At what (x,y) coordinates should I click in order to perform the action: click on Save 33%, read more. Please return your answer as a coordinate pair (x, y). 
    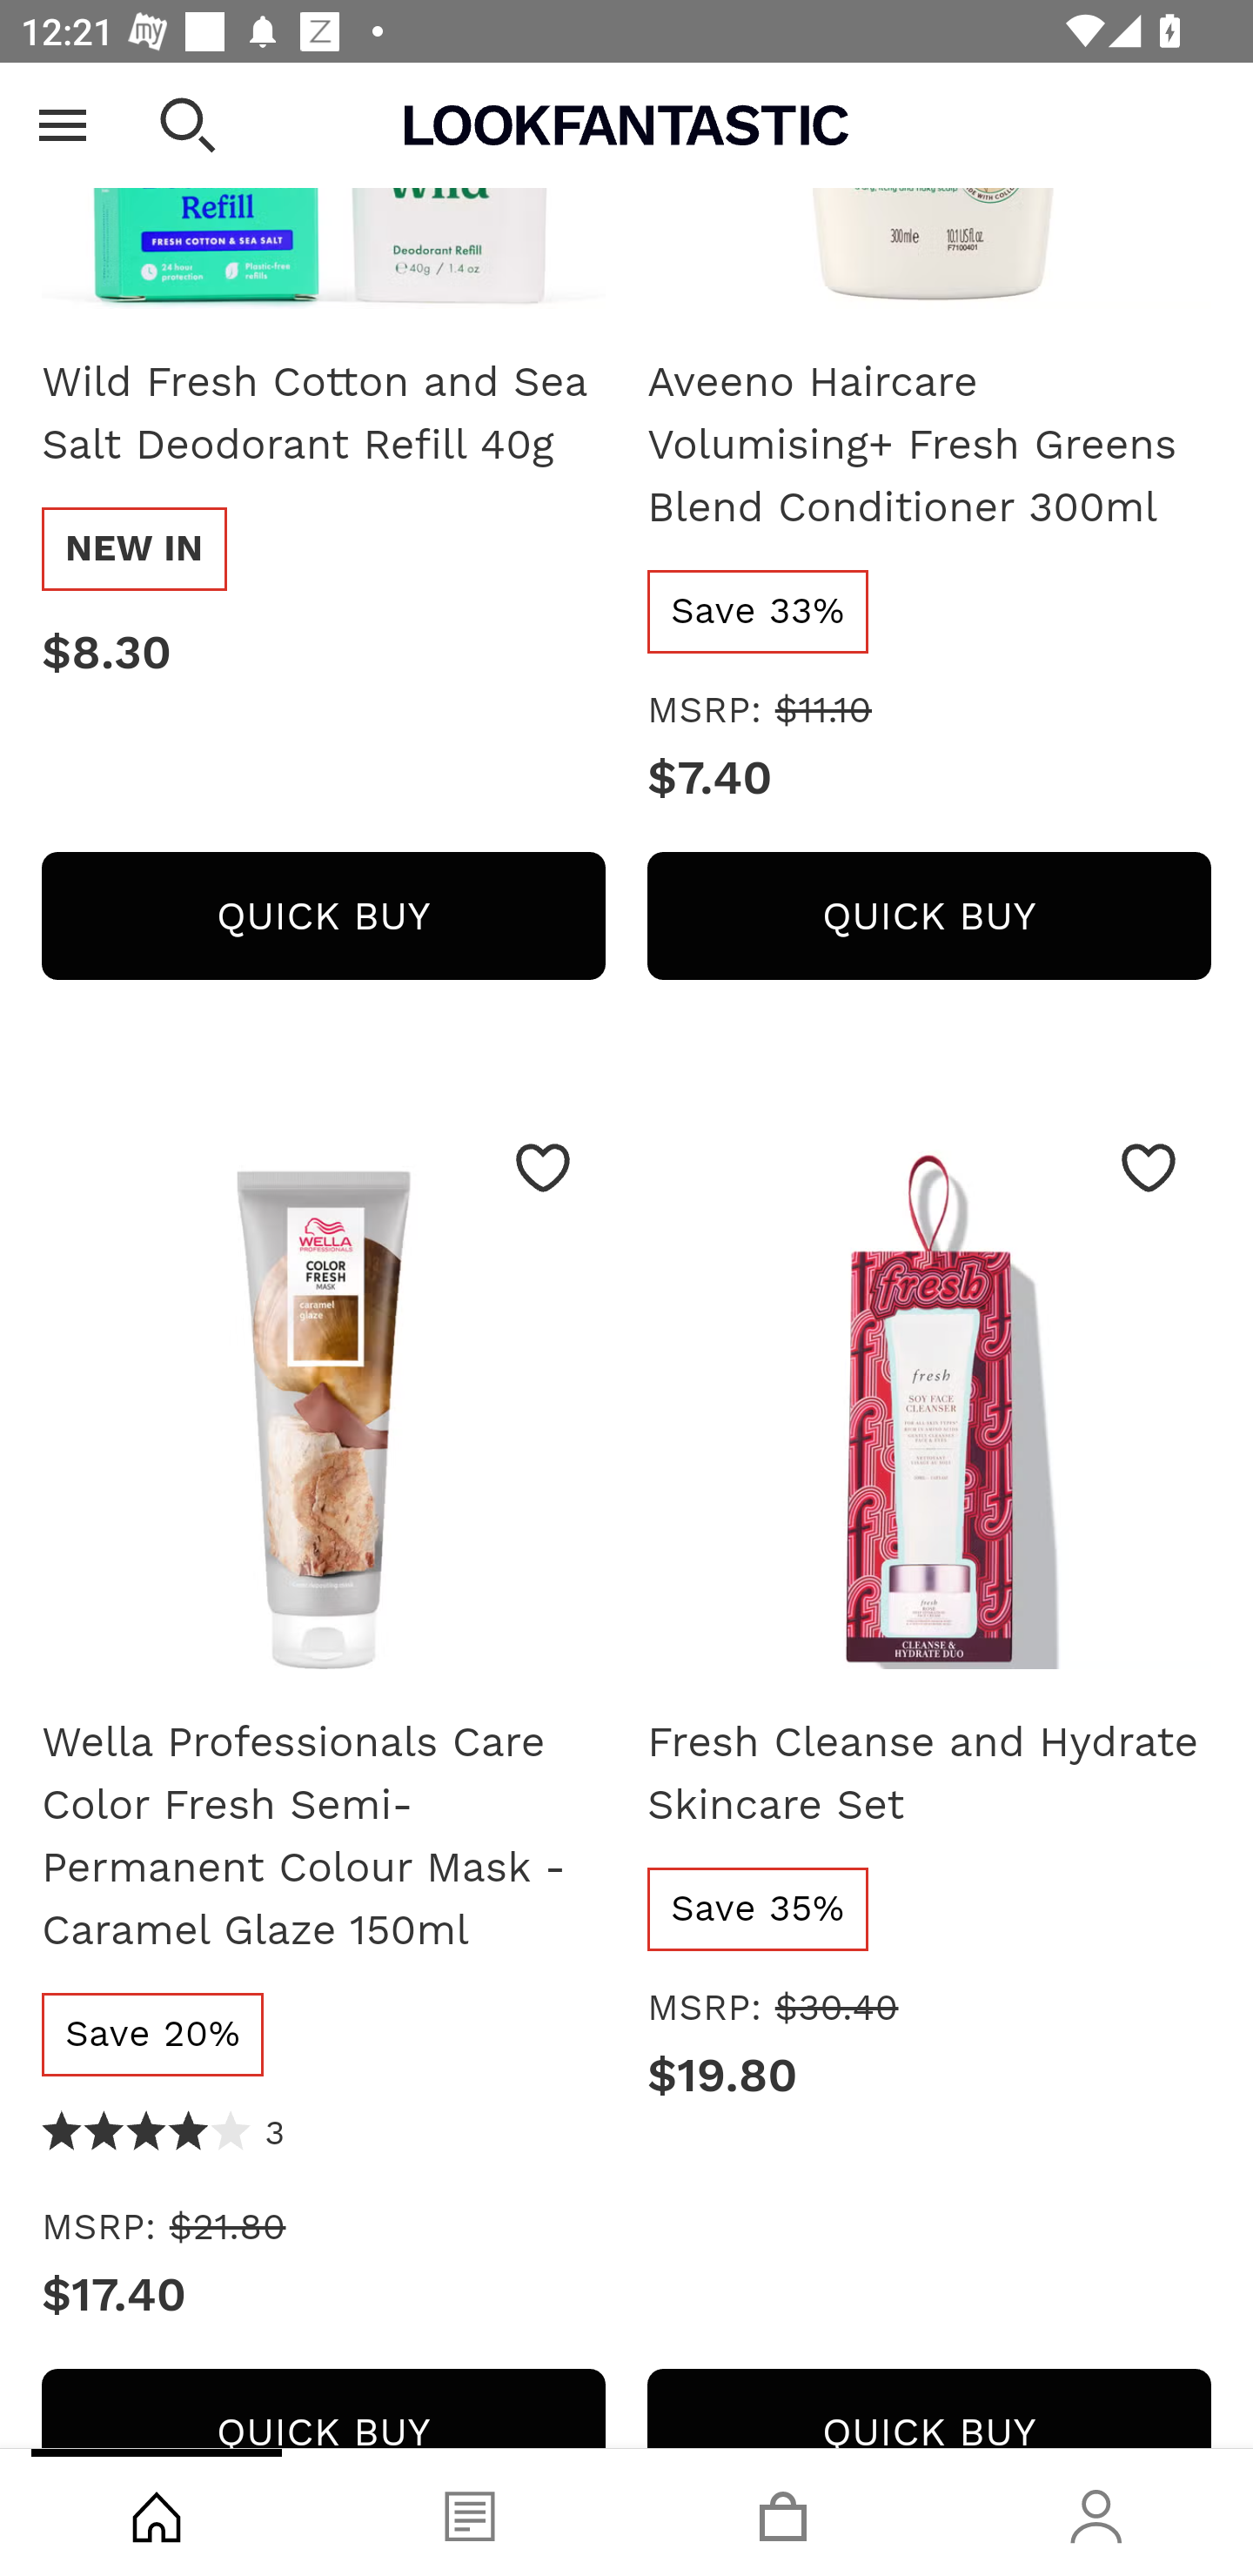
    Looking at the image, I should click on (759, 611).